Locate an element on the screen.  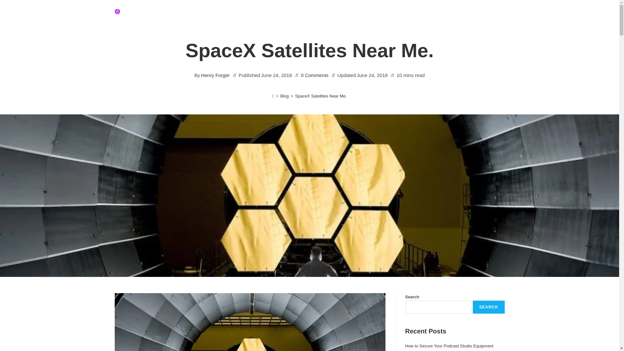
Blog is located at coordinates (284, 96).